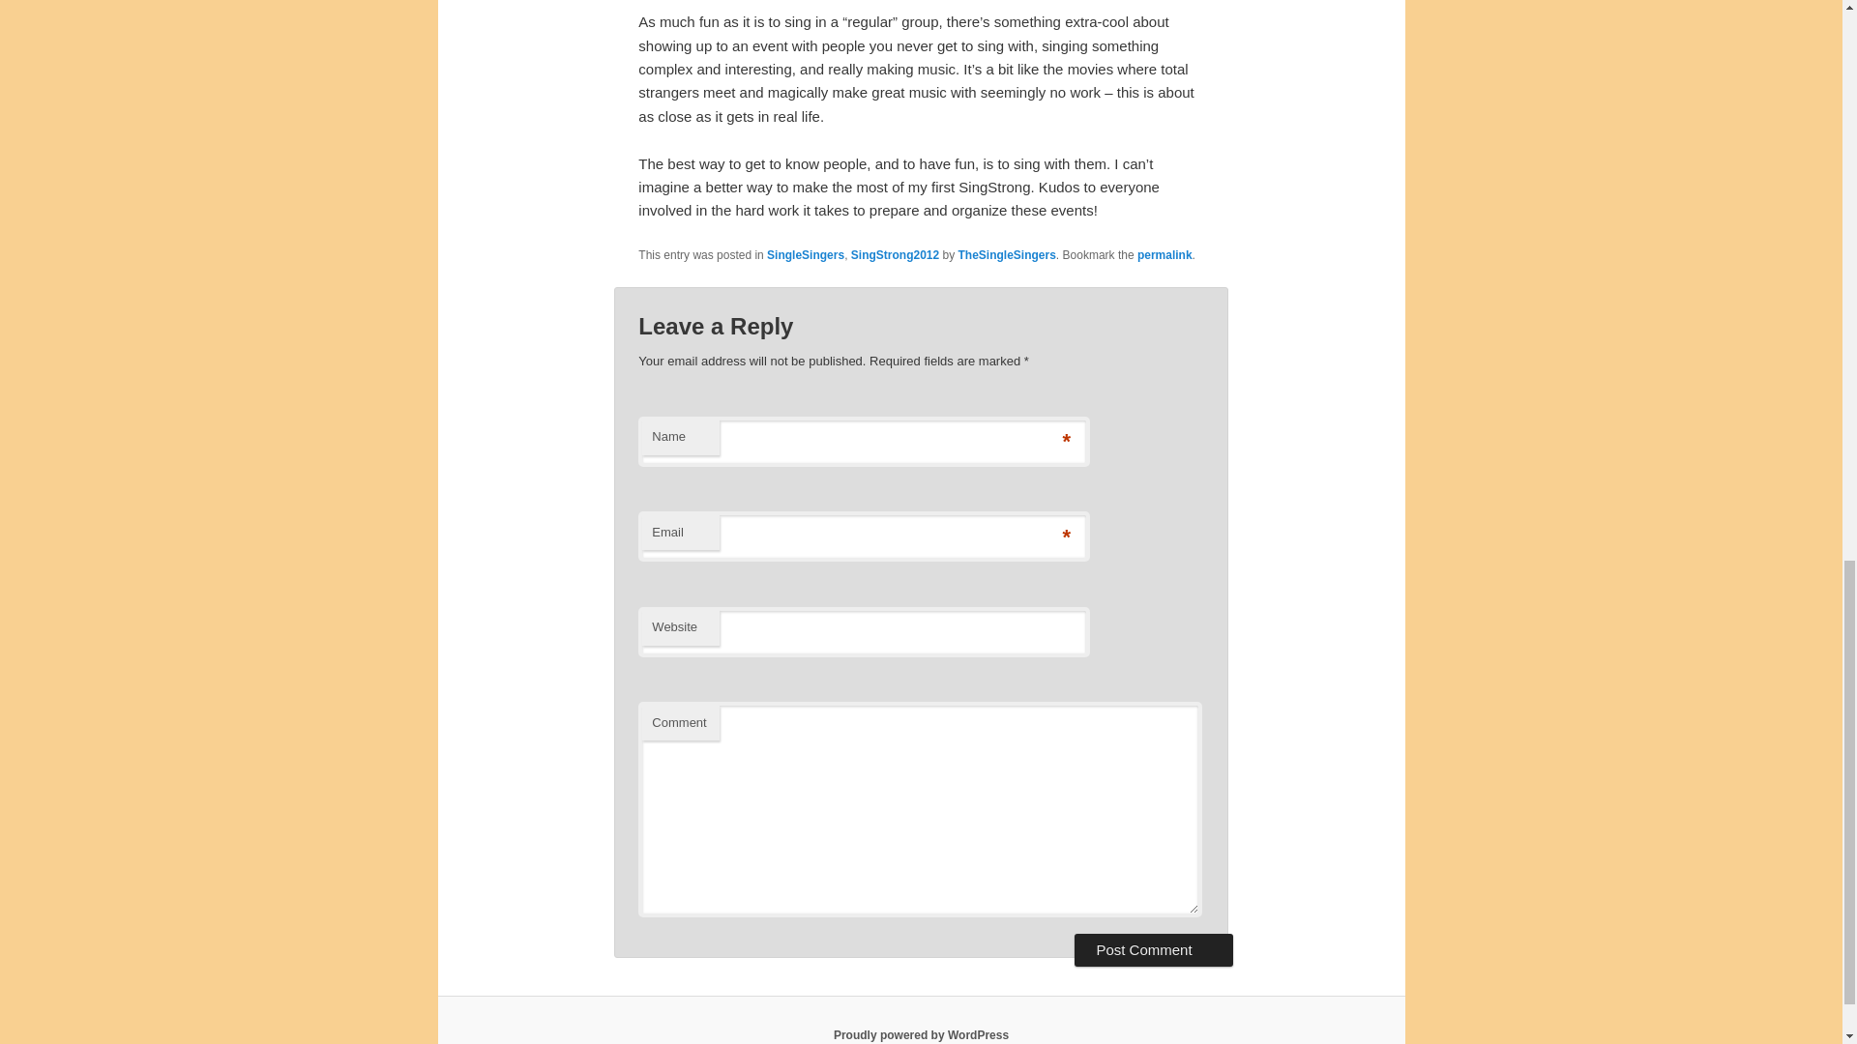  What do you see at coordinates (1164, 255) in the screenshot?
I see `Permalink to Arrive and sing at my first SingStrong` at bounding box center [1164, 255].